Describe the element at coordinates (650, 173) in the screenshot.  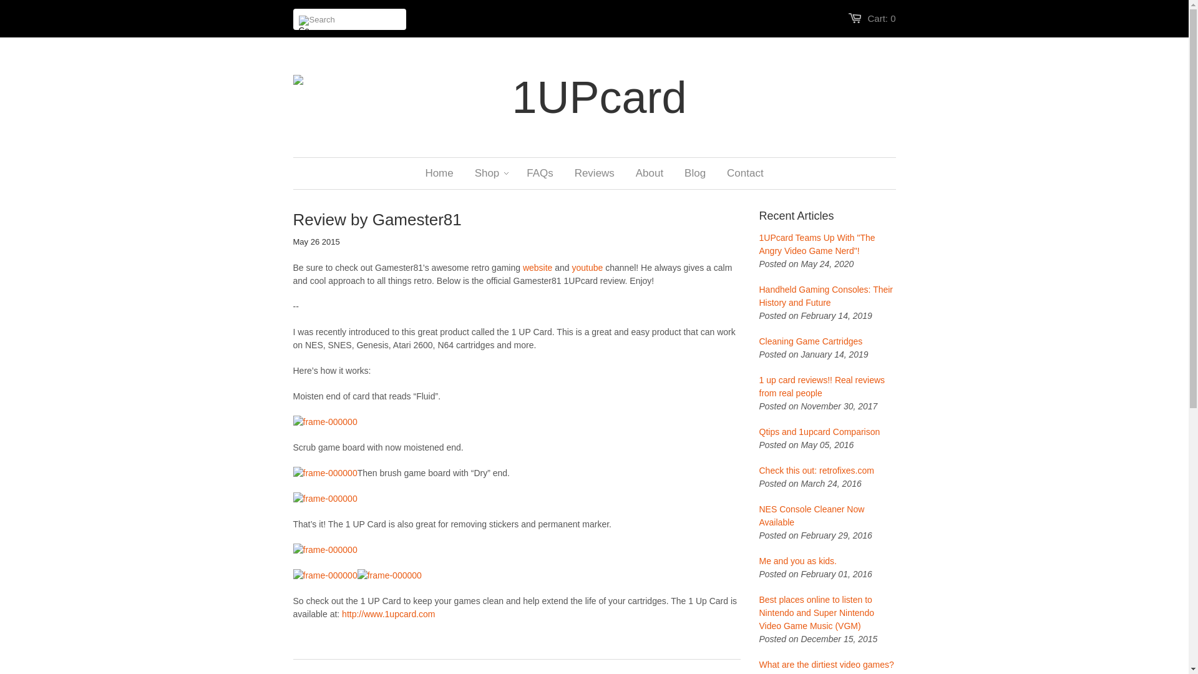
I see `About` at that location.